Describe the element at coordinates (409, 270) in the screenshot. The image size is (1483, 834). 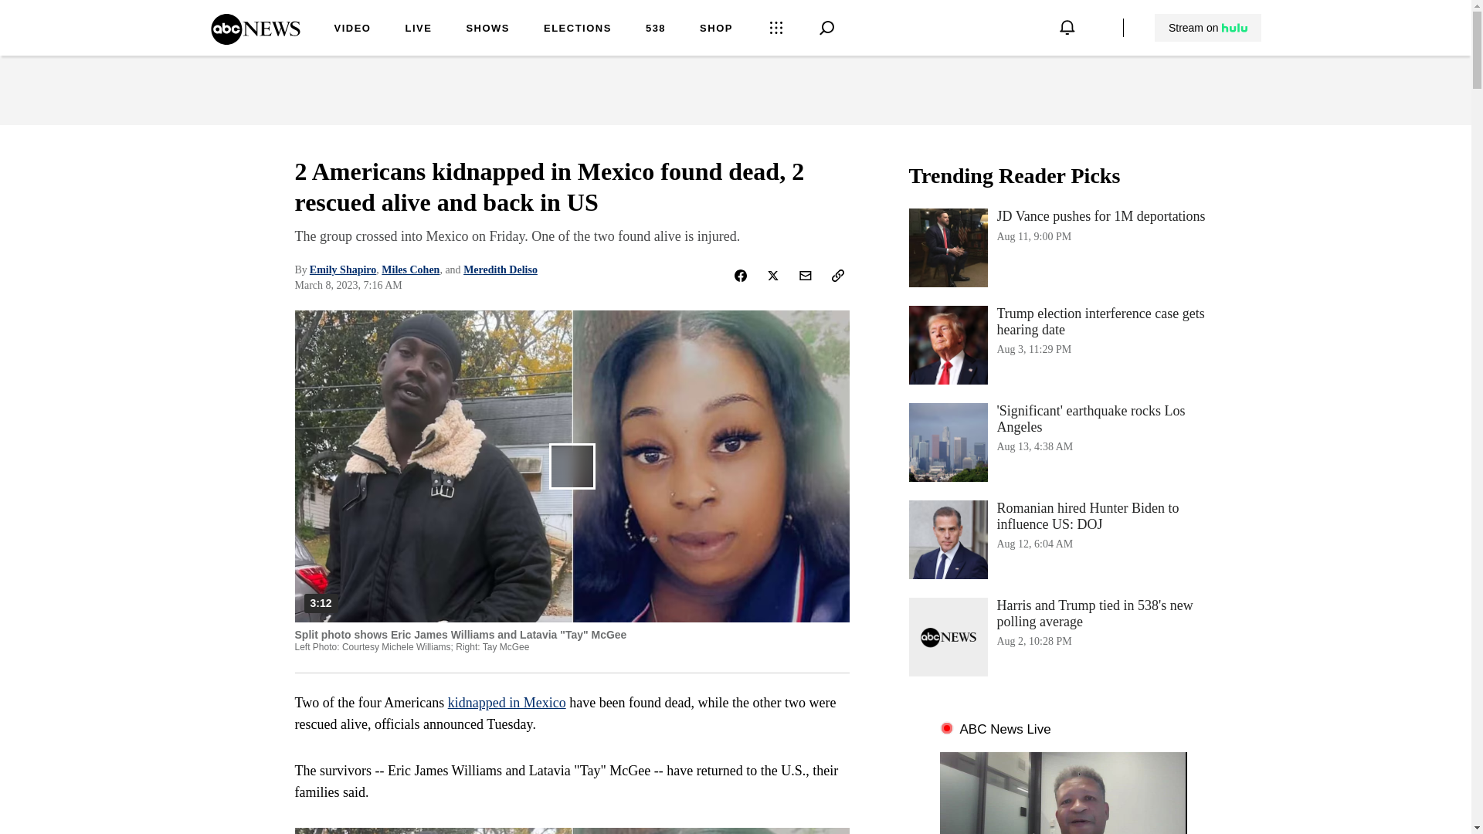
I see `ABC News` at that location.